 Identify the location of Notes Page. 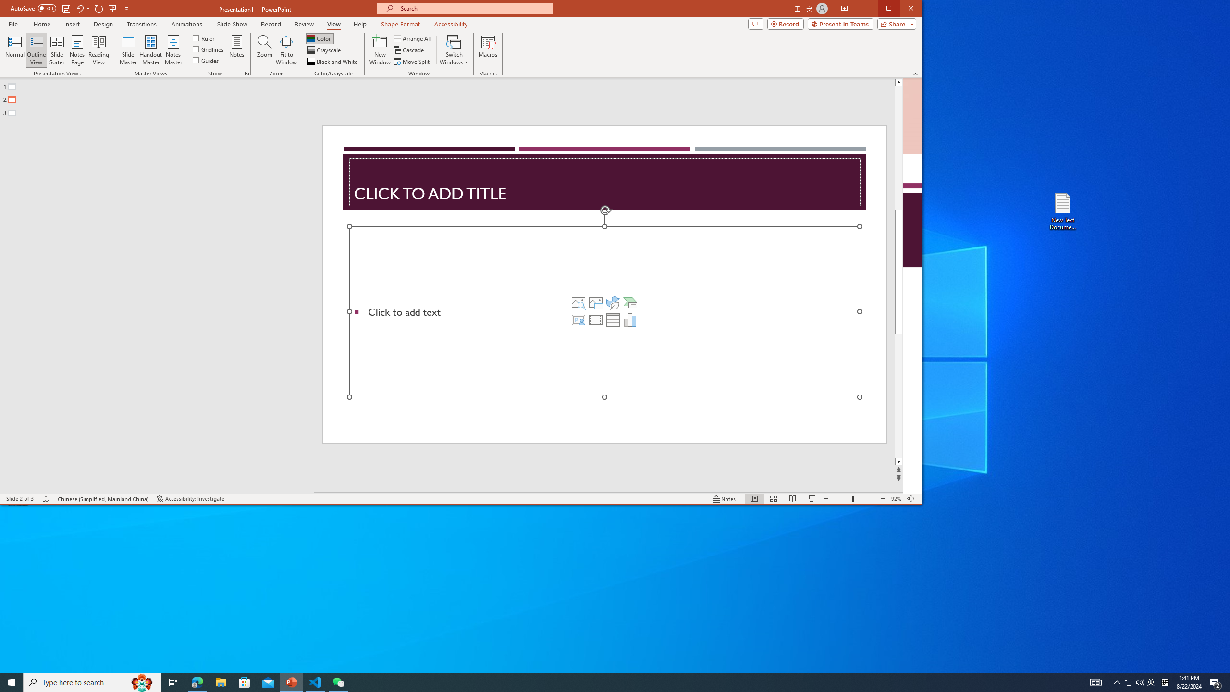
(77, 50).